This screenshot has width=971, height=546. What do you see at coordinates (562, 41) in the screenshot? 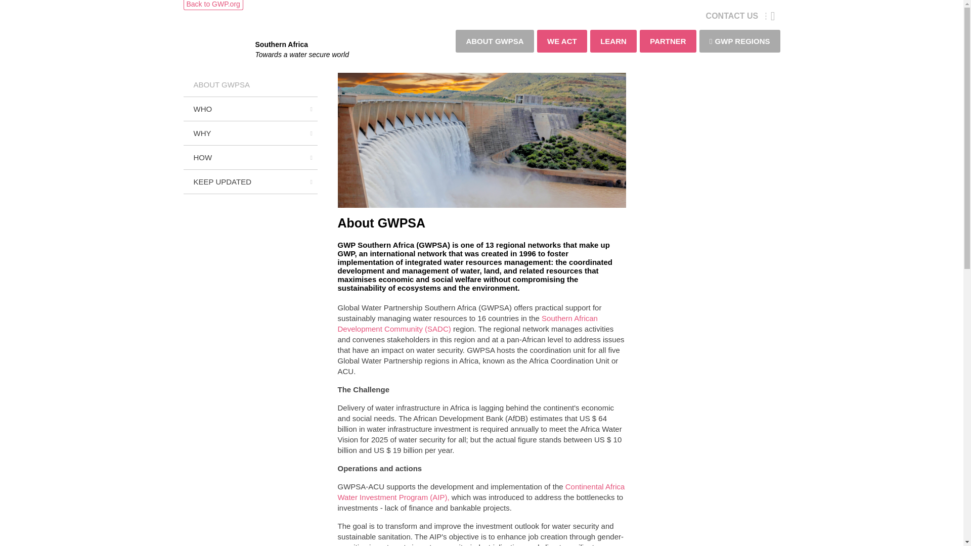
I see `WE ACT` at bounding box center [562, 41].